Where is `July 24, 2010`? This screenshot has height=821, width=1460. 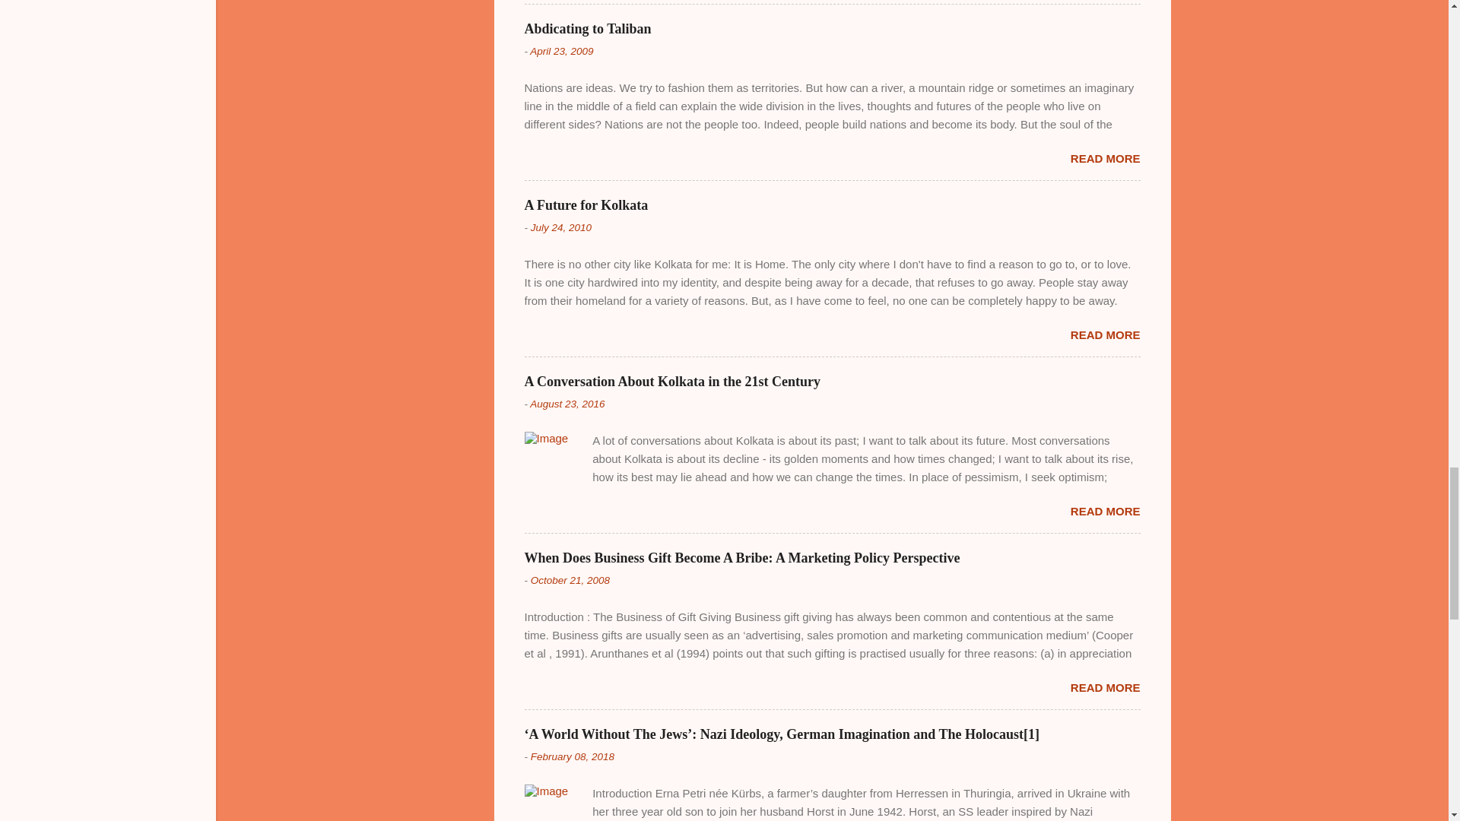
July 24, 2010 is located at coordinates (561, 227).